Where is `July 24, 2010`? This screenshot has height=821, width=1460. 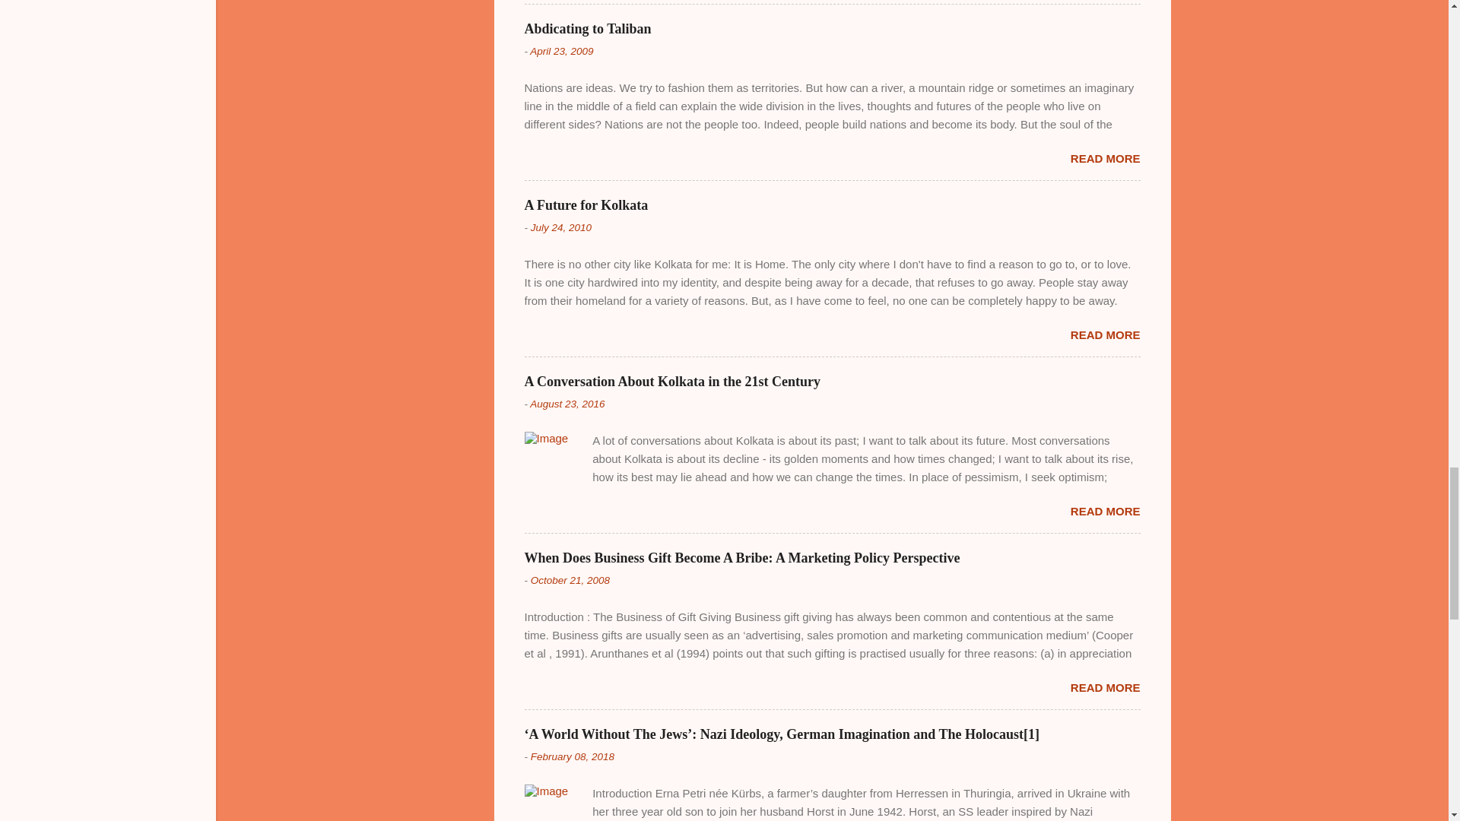
July 24, 2010 is located at coordinates (561, 227).